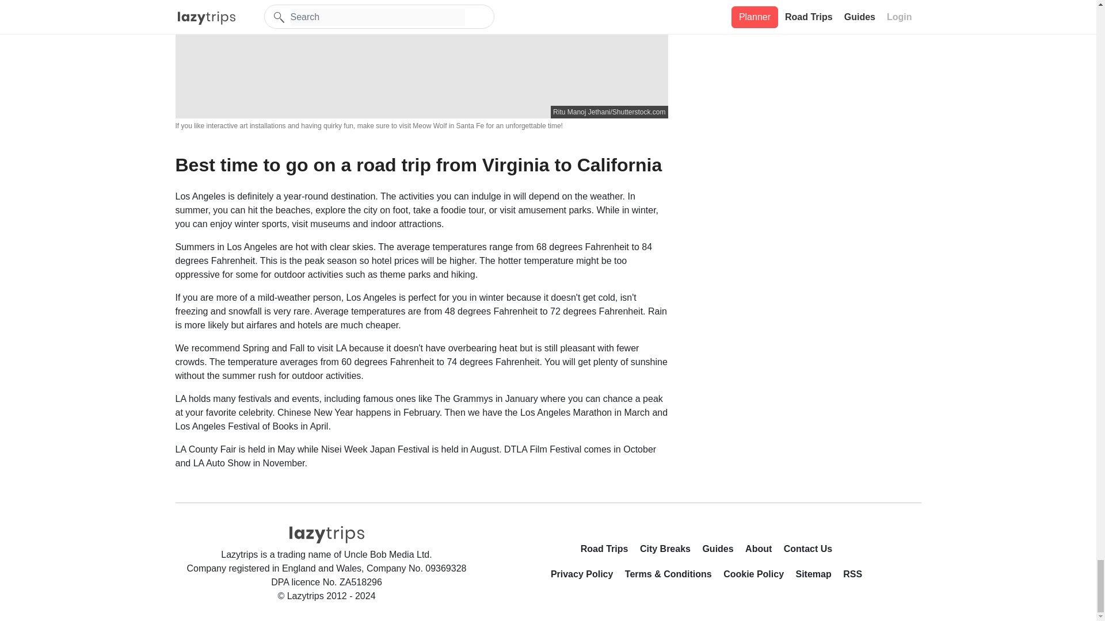 The image size is (1105, 621). Describe the element at coordinates (763, 551) in the screenshot. I see `About` at that location.